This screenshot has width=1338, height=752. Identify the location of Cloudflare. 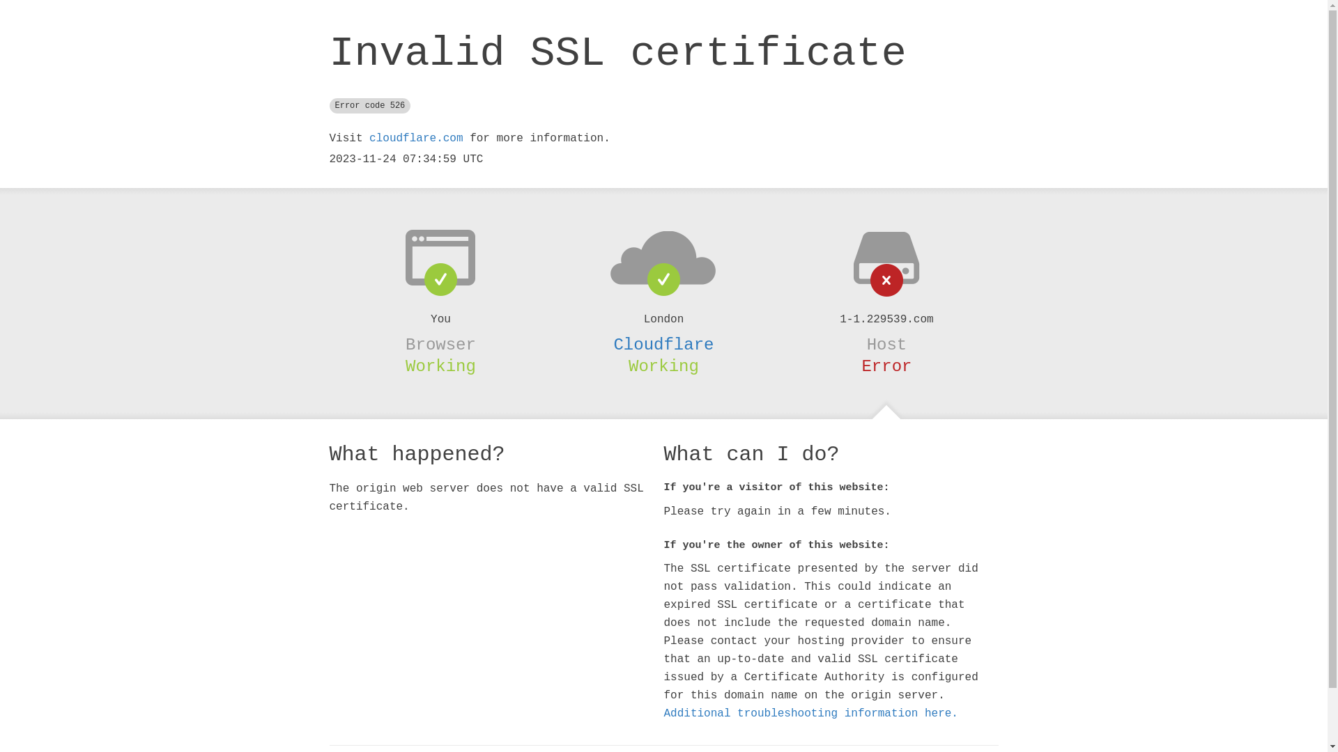
(663, 345).